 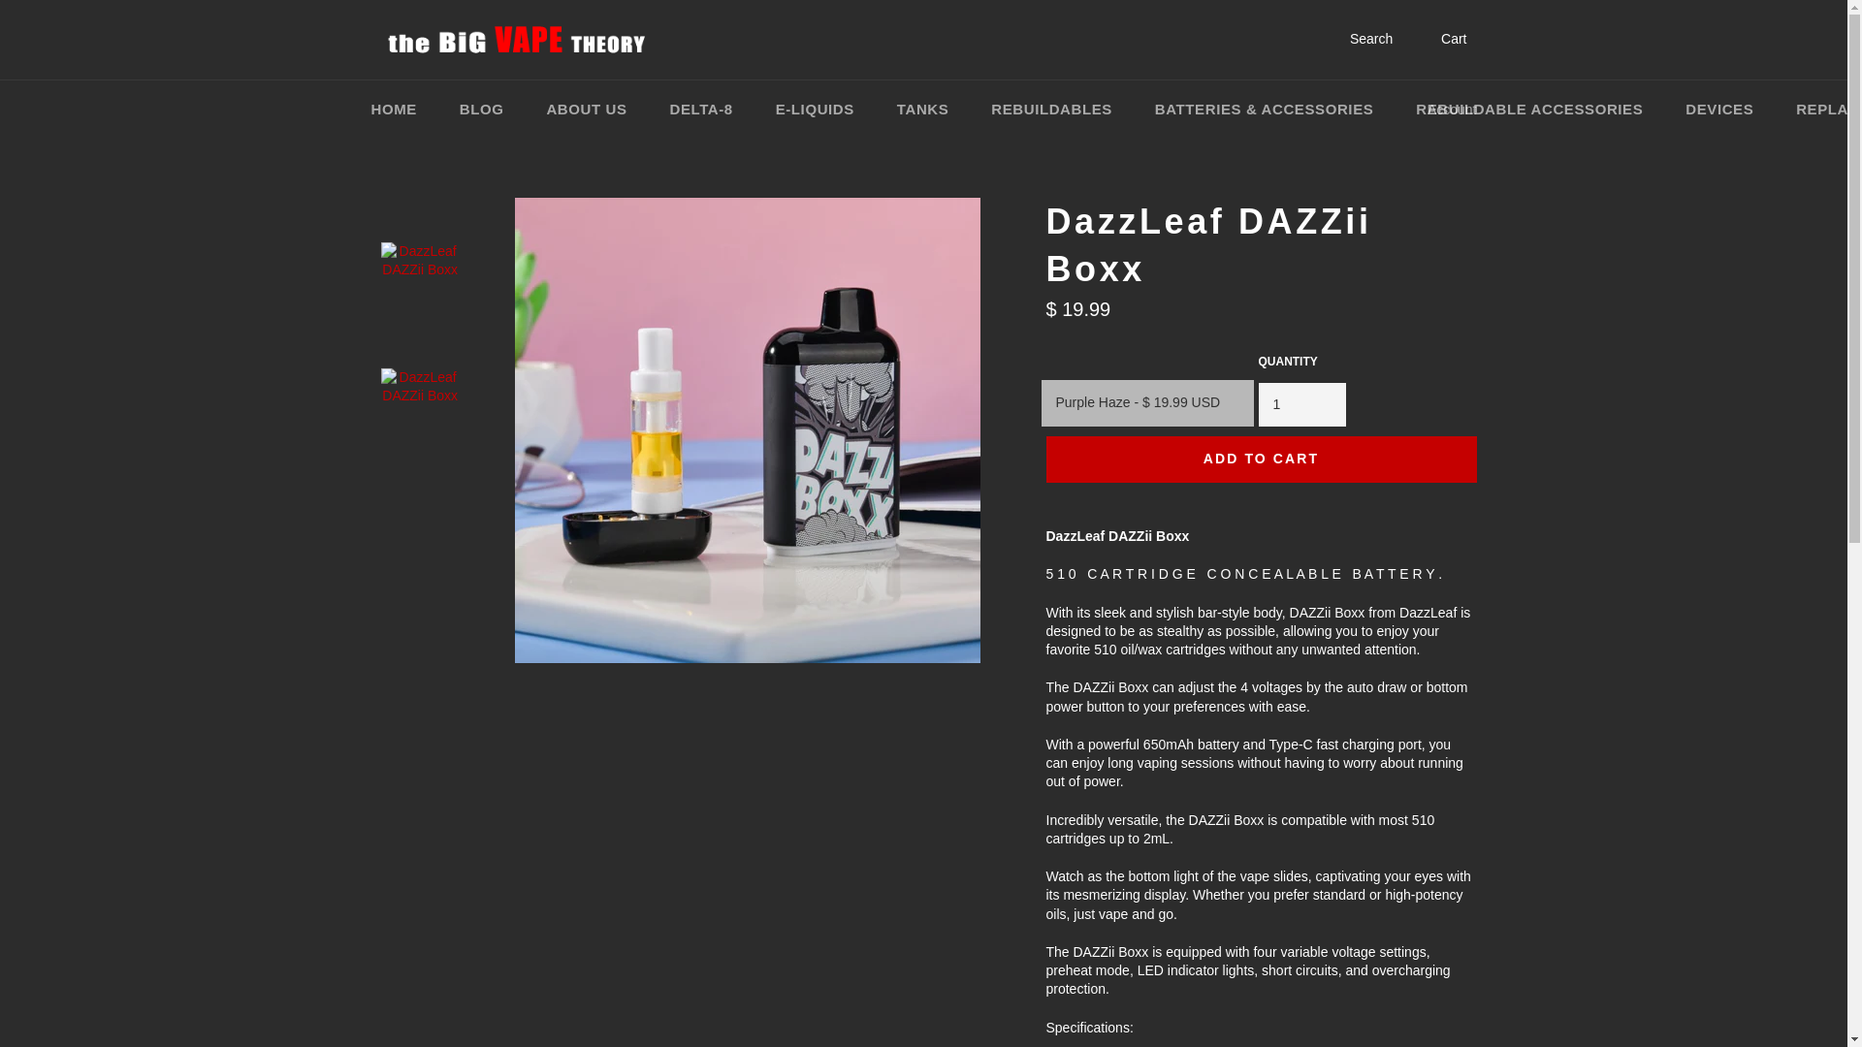 What do you see at coordinates (481, 110) in the screenshot?
I see `BLOG` at bounding box center [481, 110].